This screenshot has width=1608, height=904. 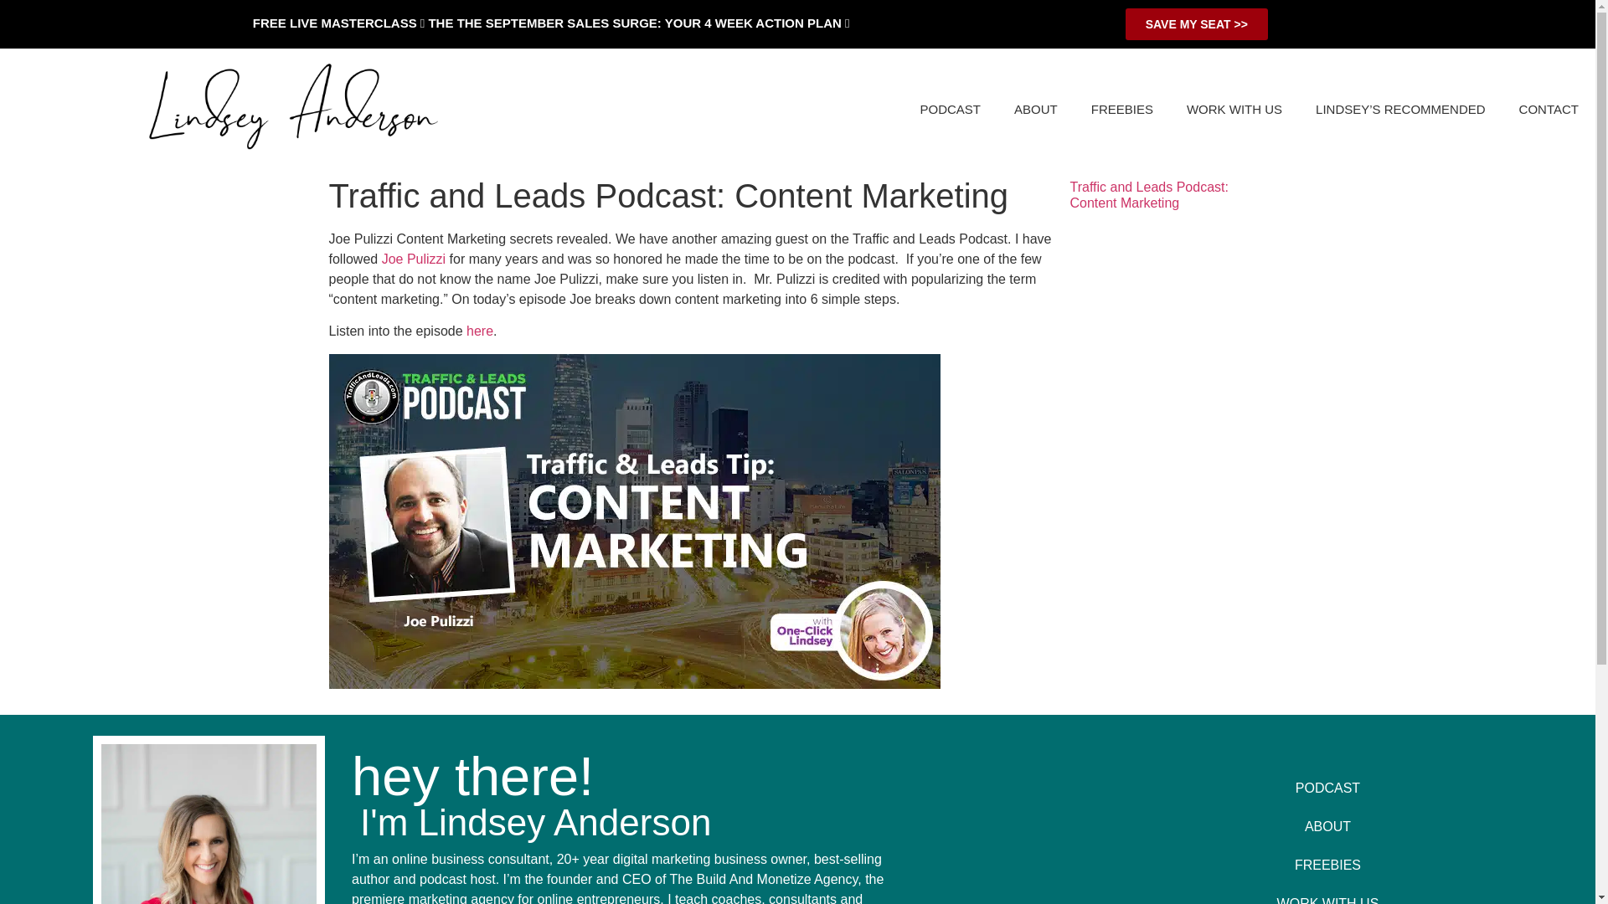 What do you see at coordinates (1234, 110) in the screenshot?
I see `WORK WITH US` at bounding box center [1234, 110].